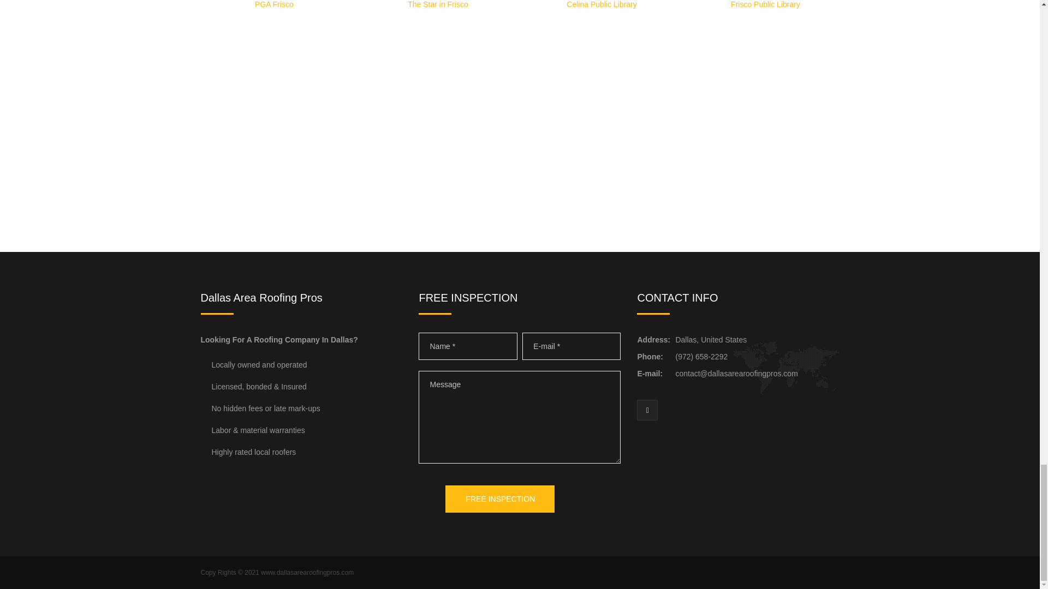 This screenshot has height=589, width=1048. Describe the element at coordinates (437, 4) in the screenshot. I see `The Star in Frisco` at that location.